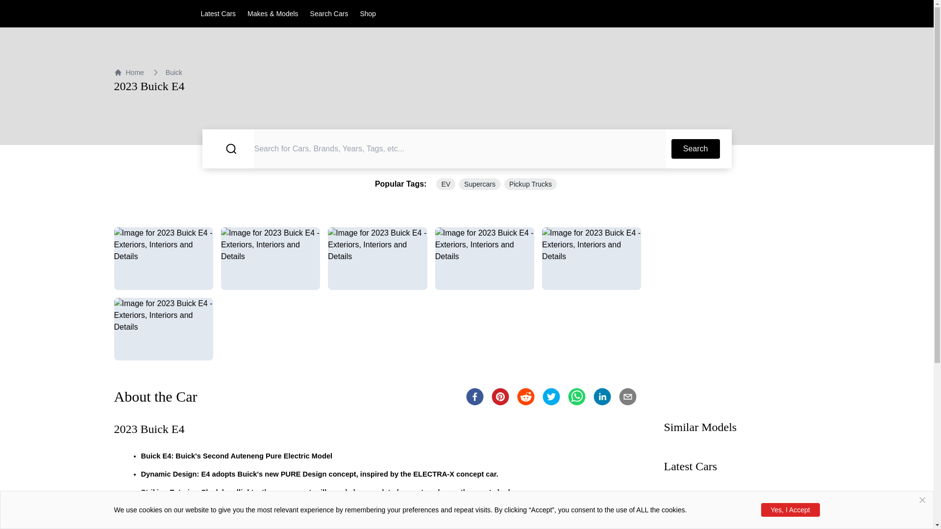 The image size is (941, 529). Describe the element at coordinates (219, 14) in the screenshot. I see `Latest Cars` at that location.